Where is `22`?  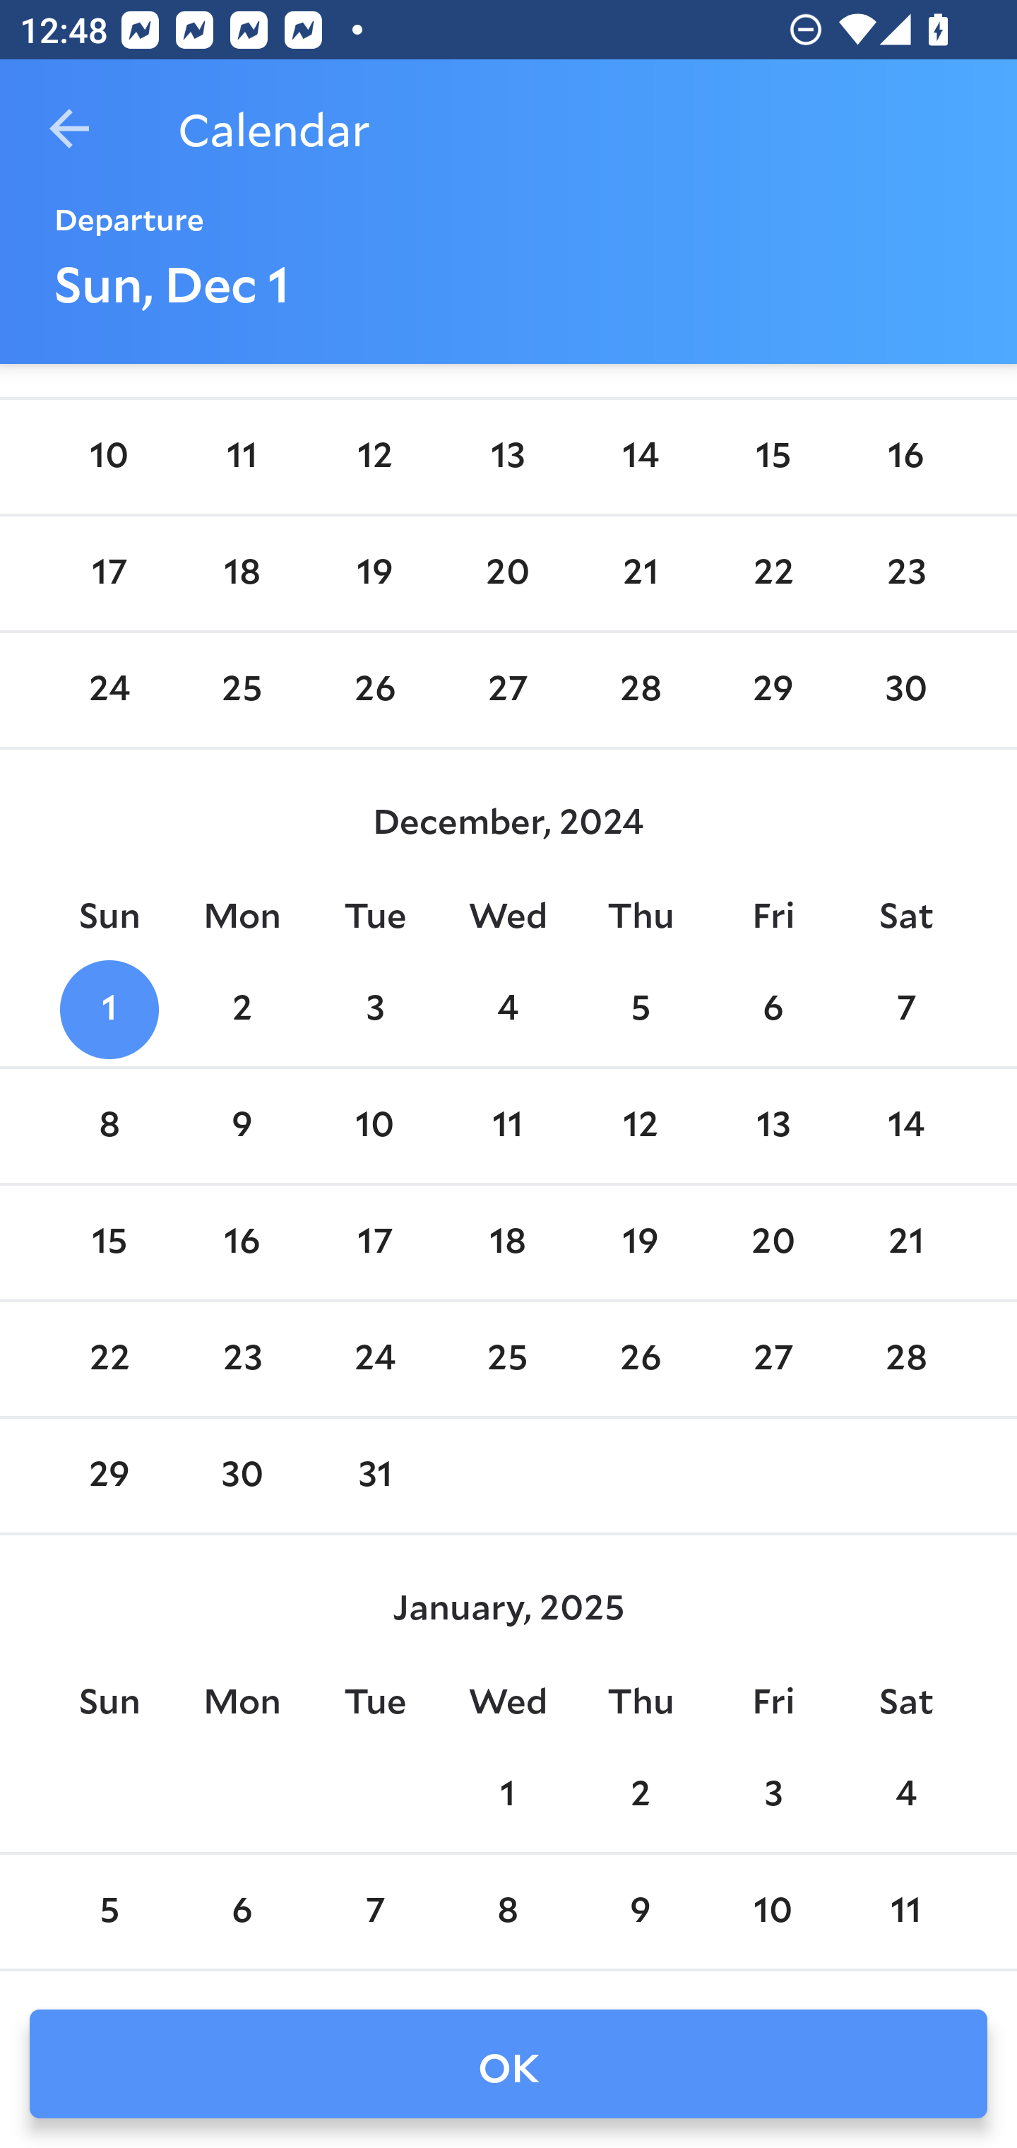
22 is located at coordinates (109, 1359).